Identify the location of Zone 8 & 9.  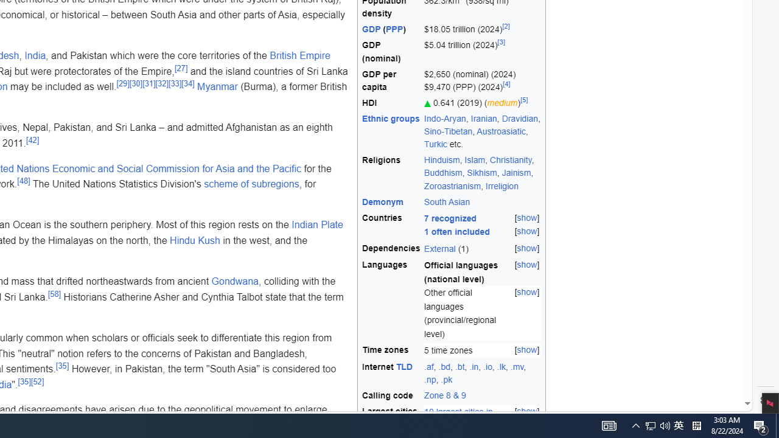
(445, 395).